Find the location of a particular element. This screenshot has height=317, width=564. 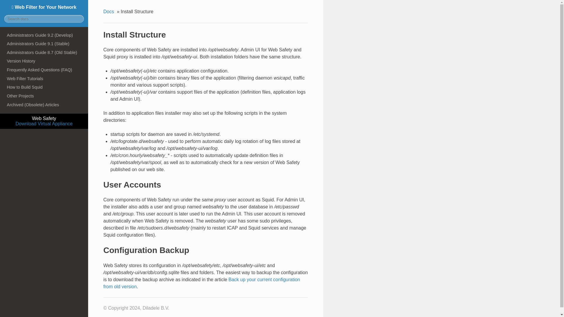

How to Build Squid is located at coordinates (44, 87).